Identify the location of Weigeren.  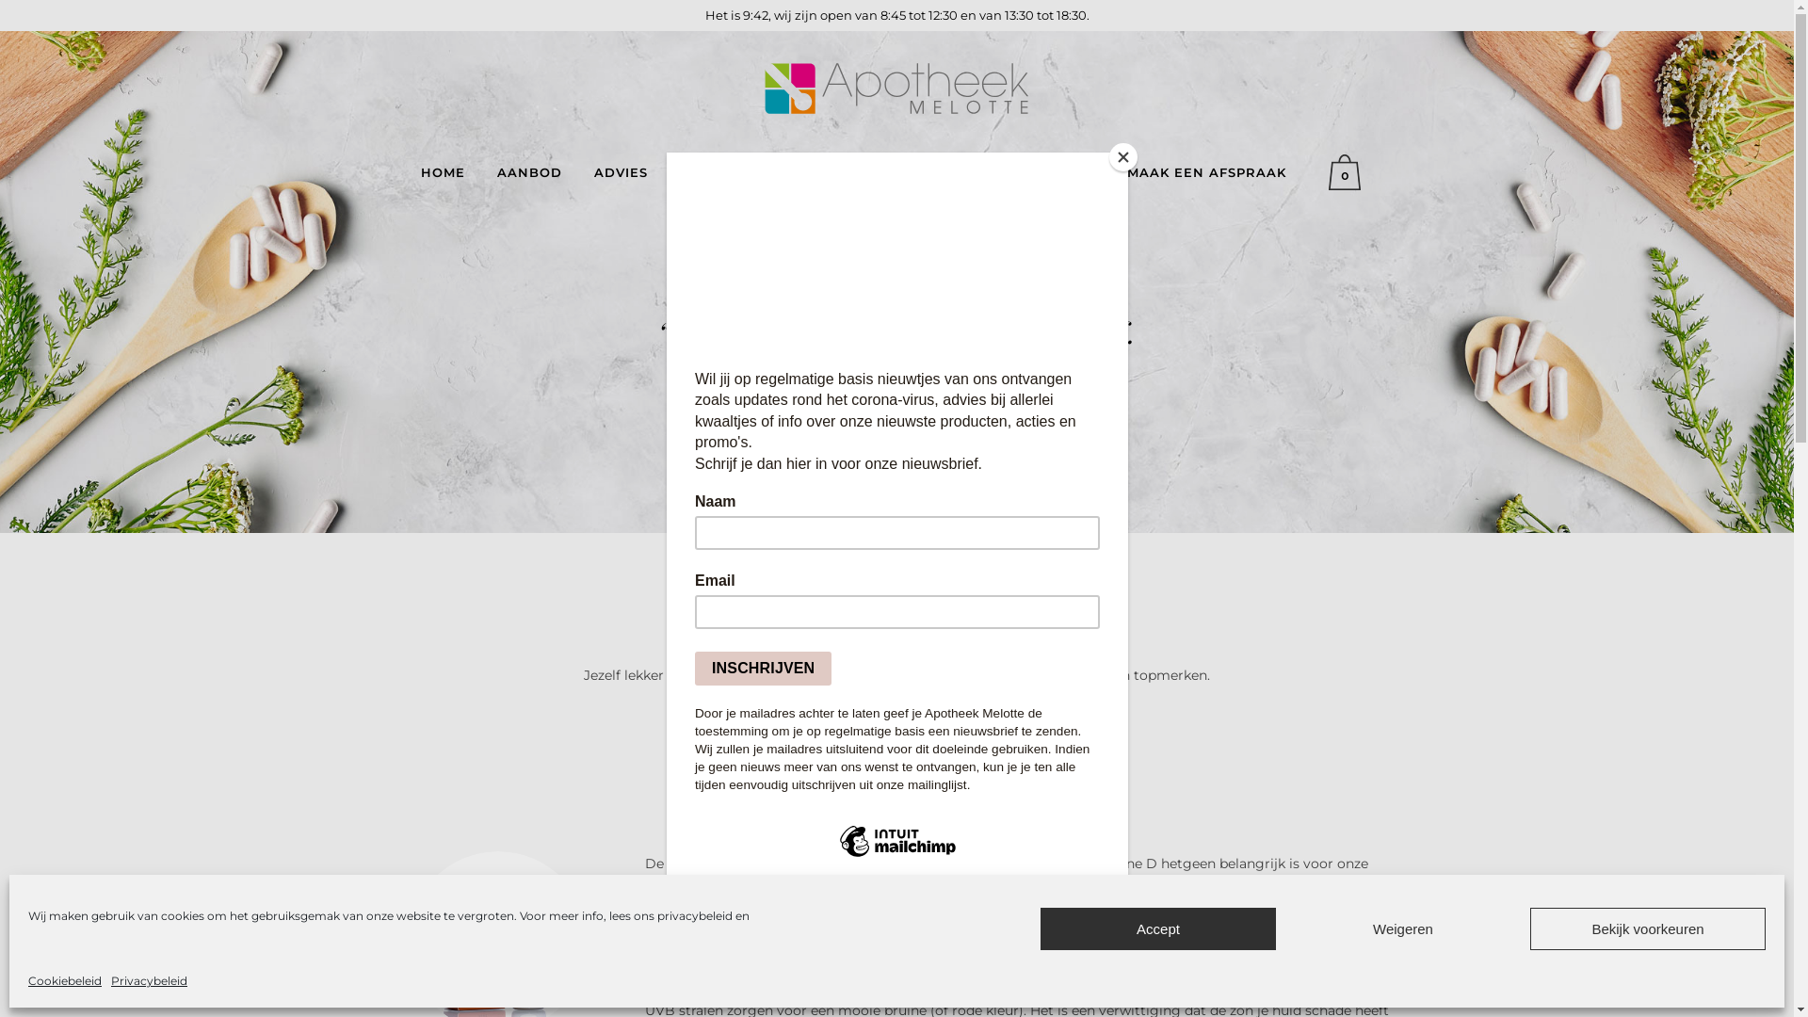
(1403, 928).